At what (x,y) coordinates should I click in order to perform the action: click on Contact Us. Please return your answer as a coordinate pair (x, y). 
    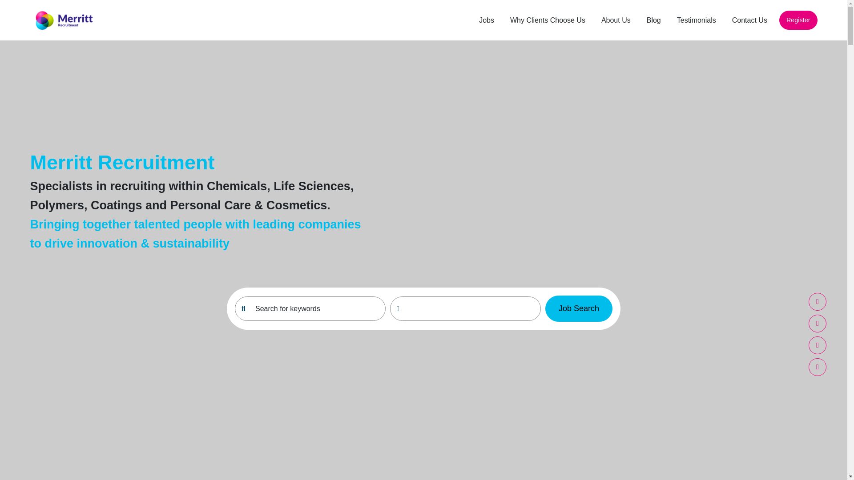
    Looking at the image, I should click on (749, 20).